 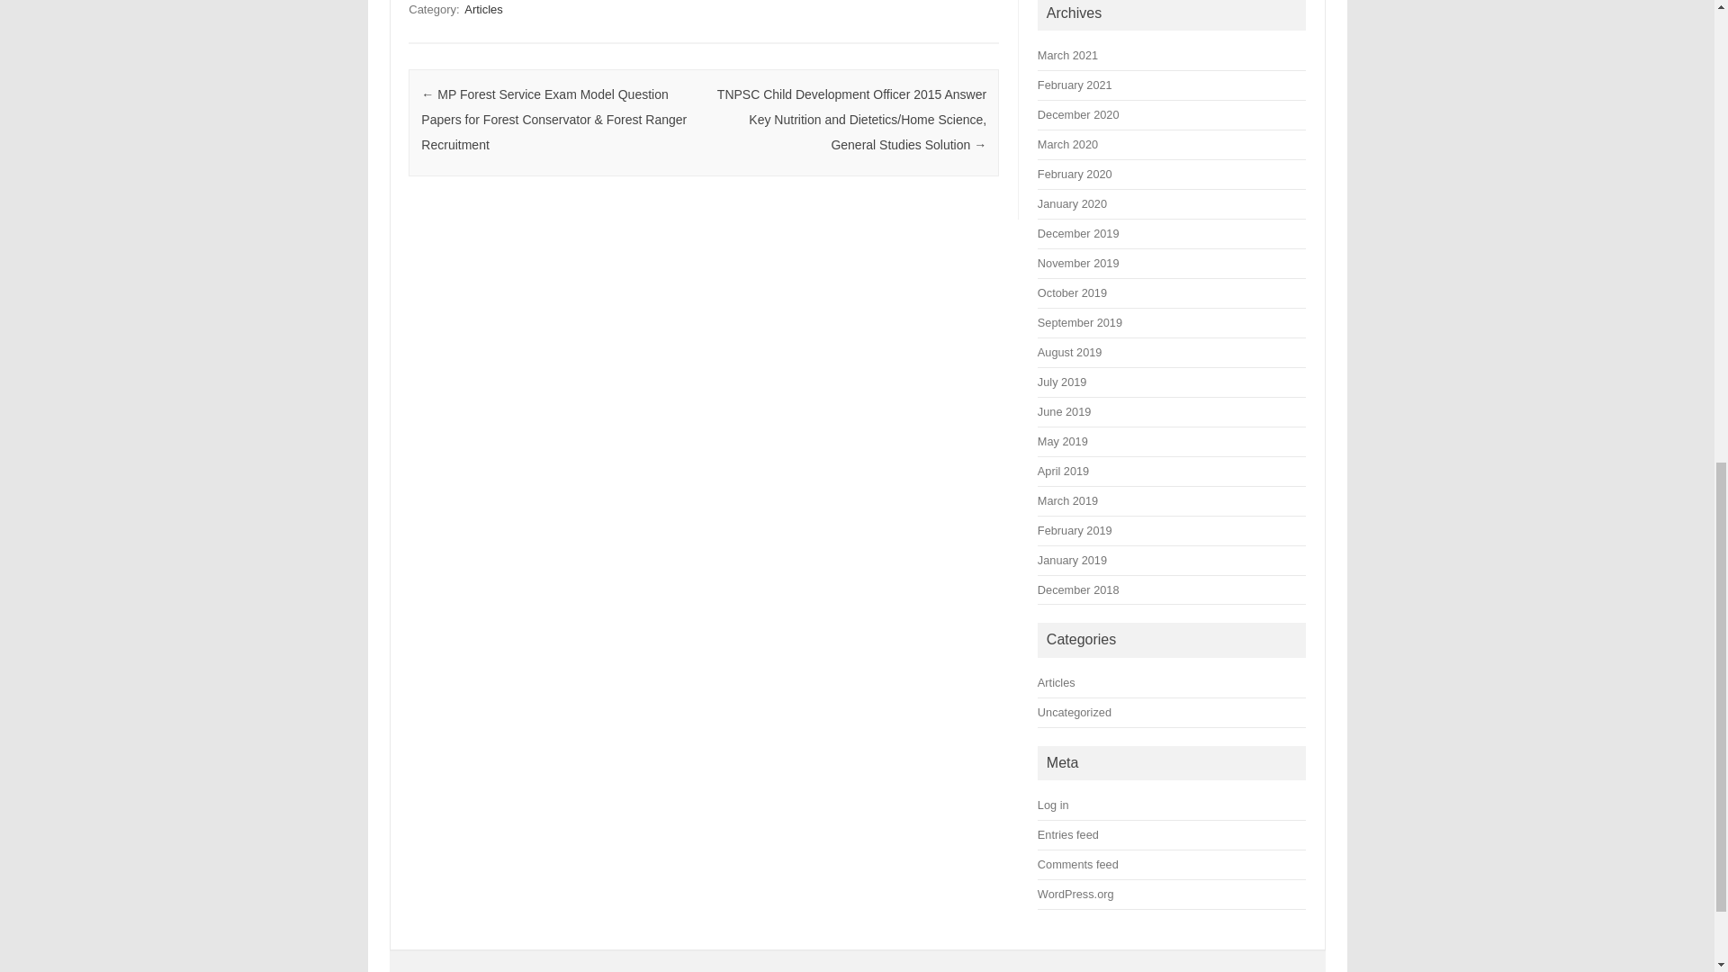 What do you see at coordinates (1062, 382) in the screenshot?
I see `July 2019` at bounding box center [1062, 382].